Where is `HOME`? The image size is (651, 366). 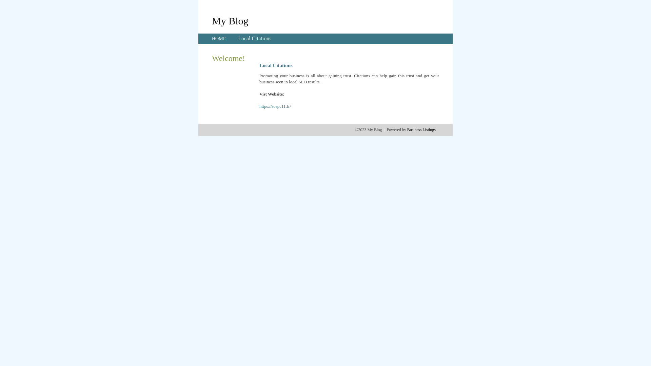
HOME is located at coordinates (219, 39).